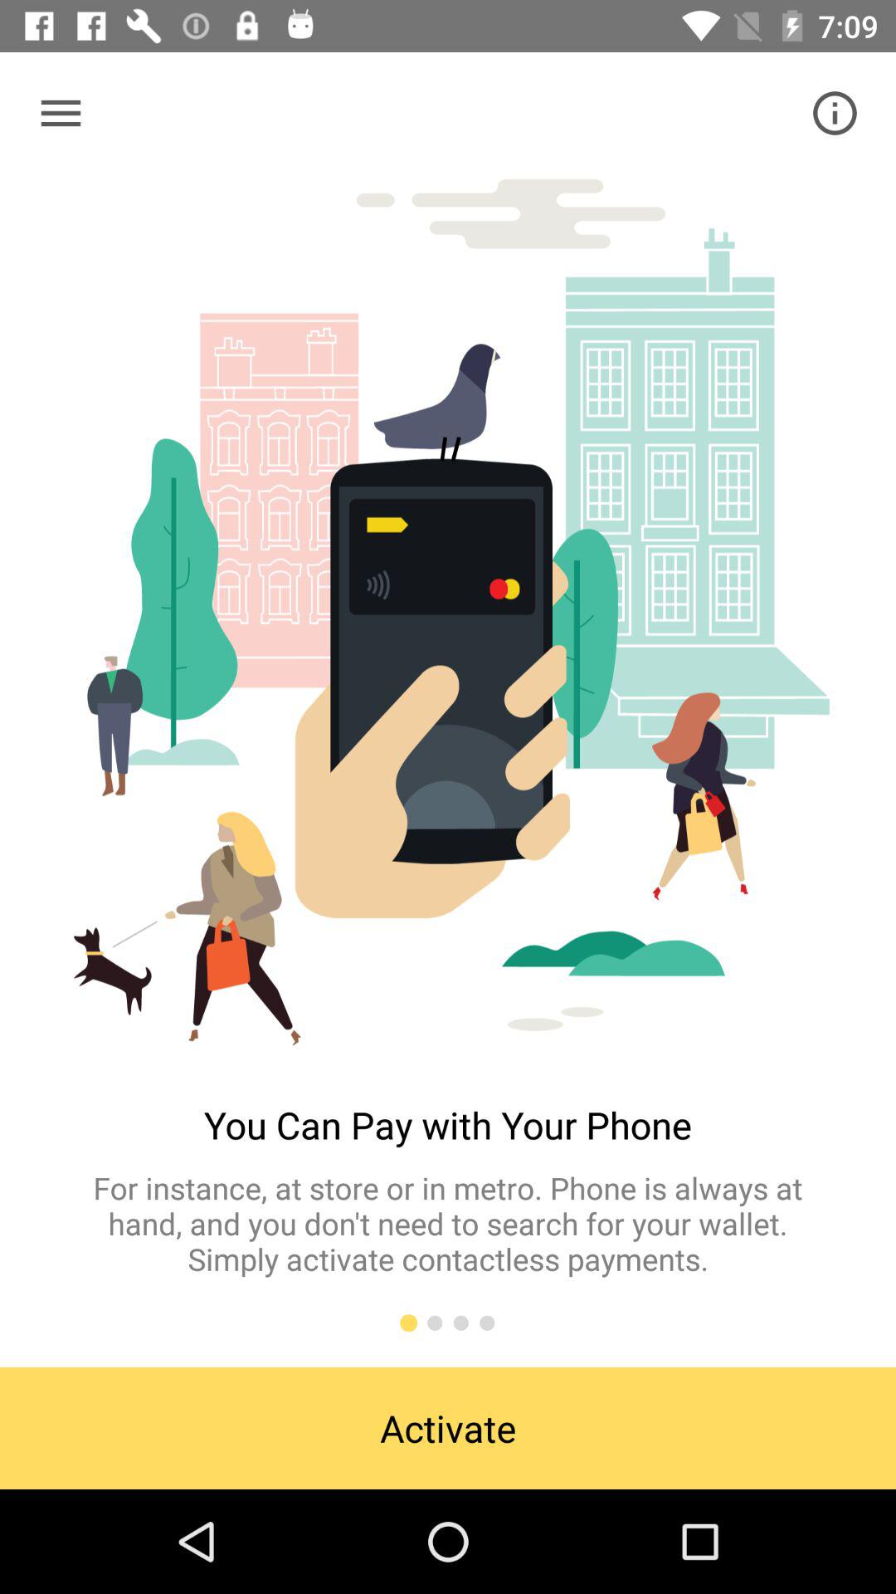 The height and width of the screenshot is (1594, 896). What do you see at coordinates (61, 113) in the screenshot?
I see `lists the menu` at bounding box center [61, 113].